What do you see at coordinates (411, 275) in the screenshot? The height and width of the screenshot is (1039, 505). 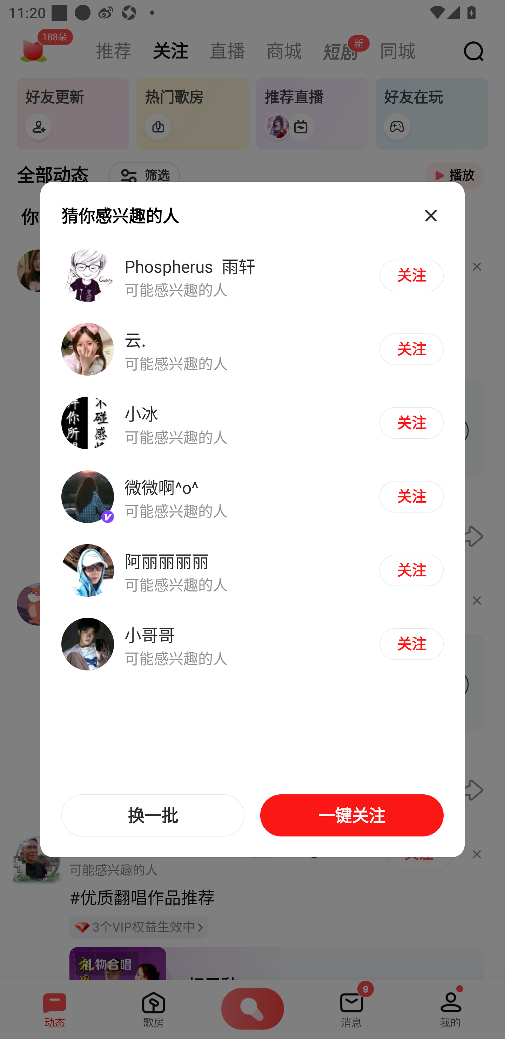 I see `关注 按钮` at bounding box center [411, 275].